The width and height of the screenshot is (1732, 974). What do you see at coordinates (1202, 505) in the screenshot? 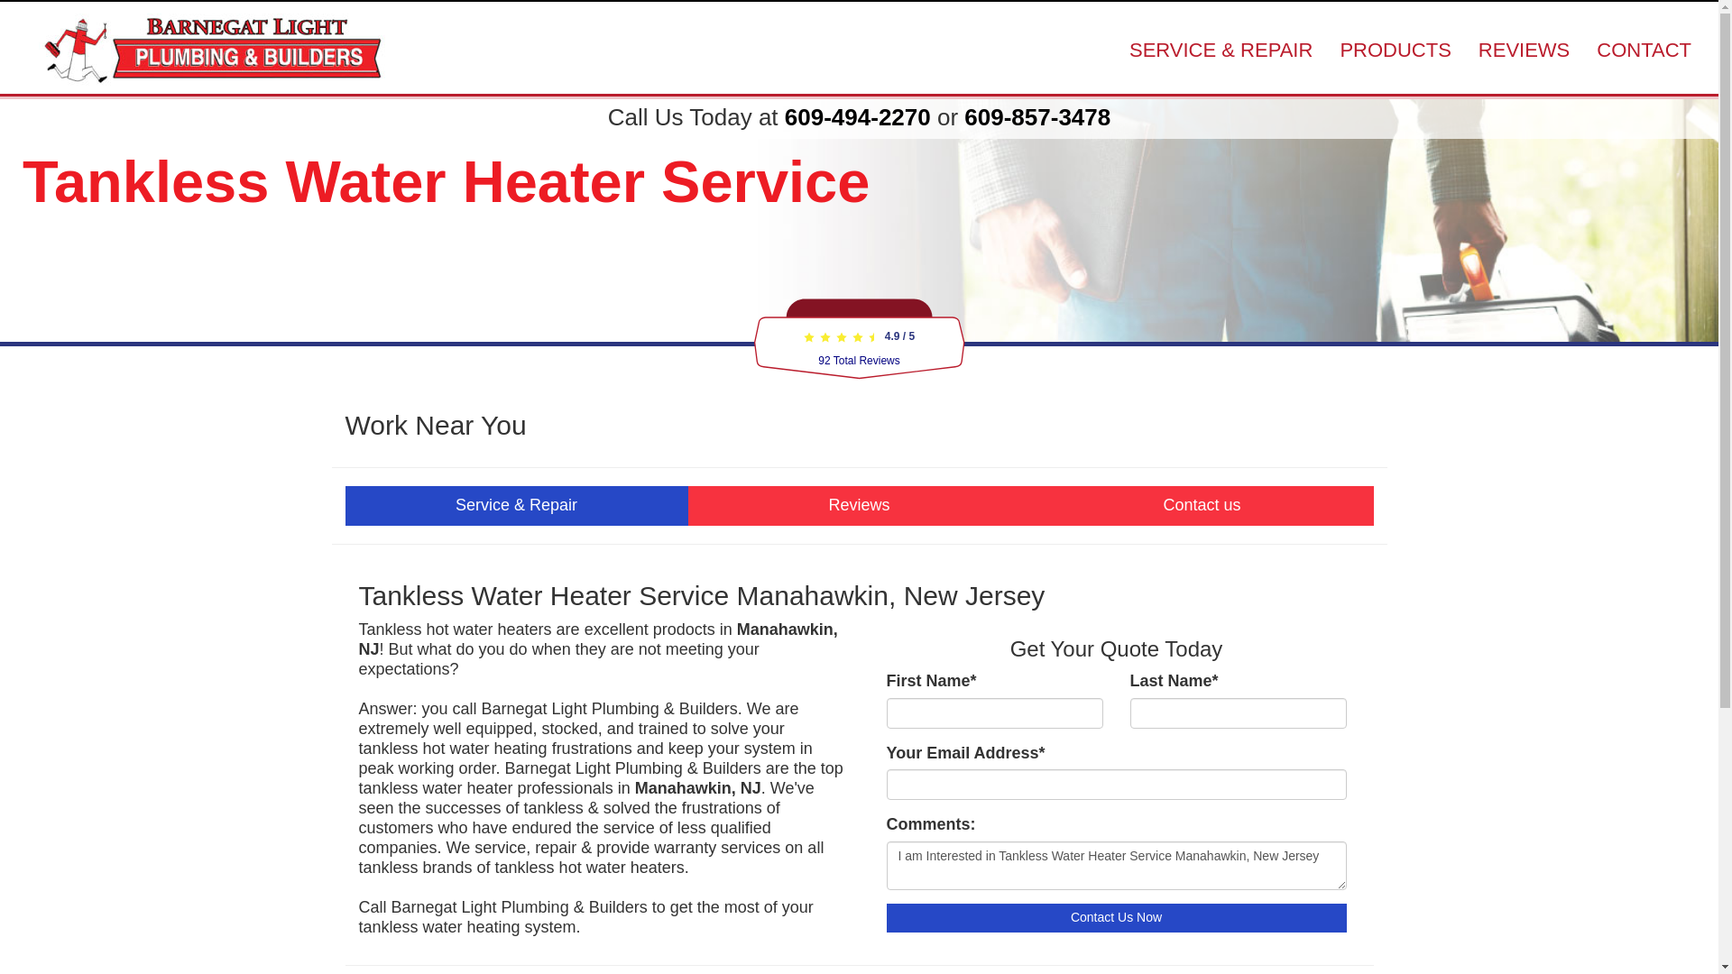
I see `Contact us` at bounding box center [1202, 505].